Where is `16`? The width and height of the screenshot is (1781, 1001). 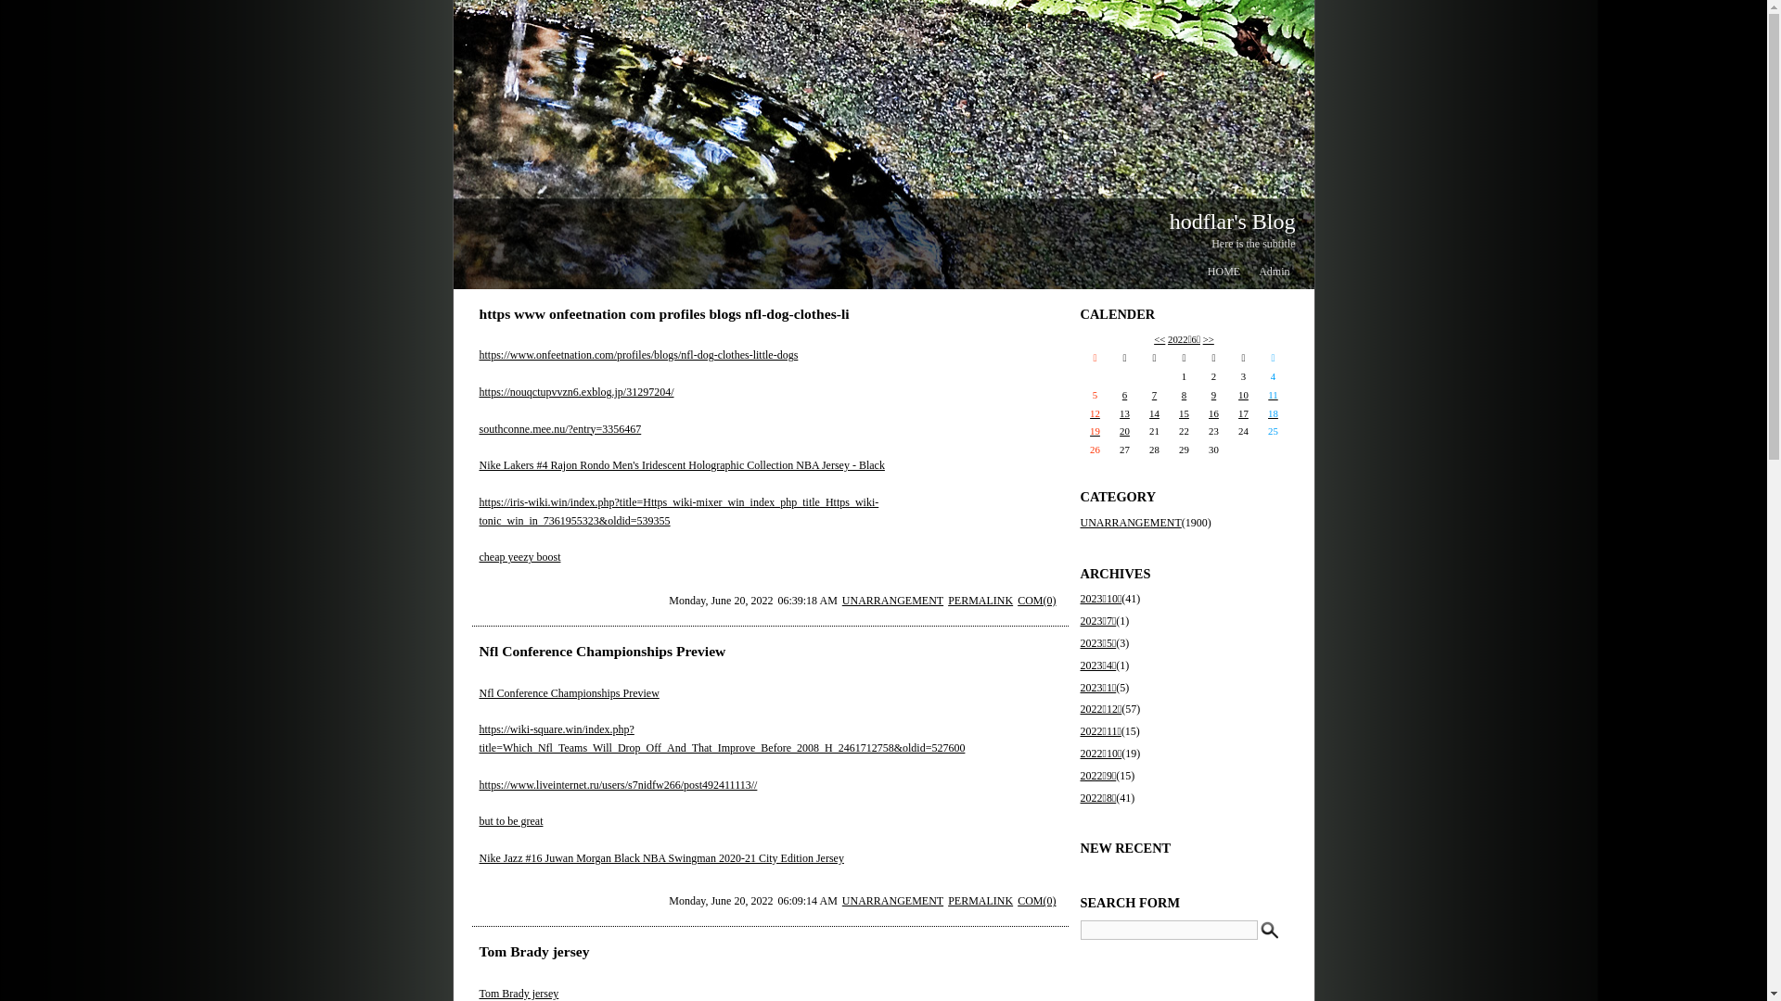 16 is located at coordinates (1213, 413).